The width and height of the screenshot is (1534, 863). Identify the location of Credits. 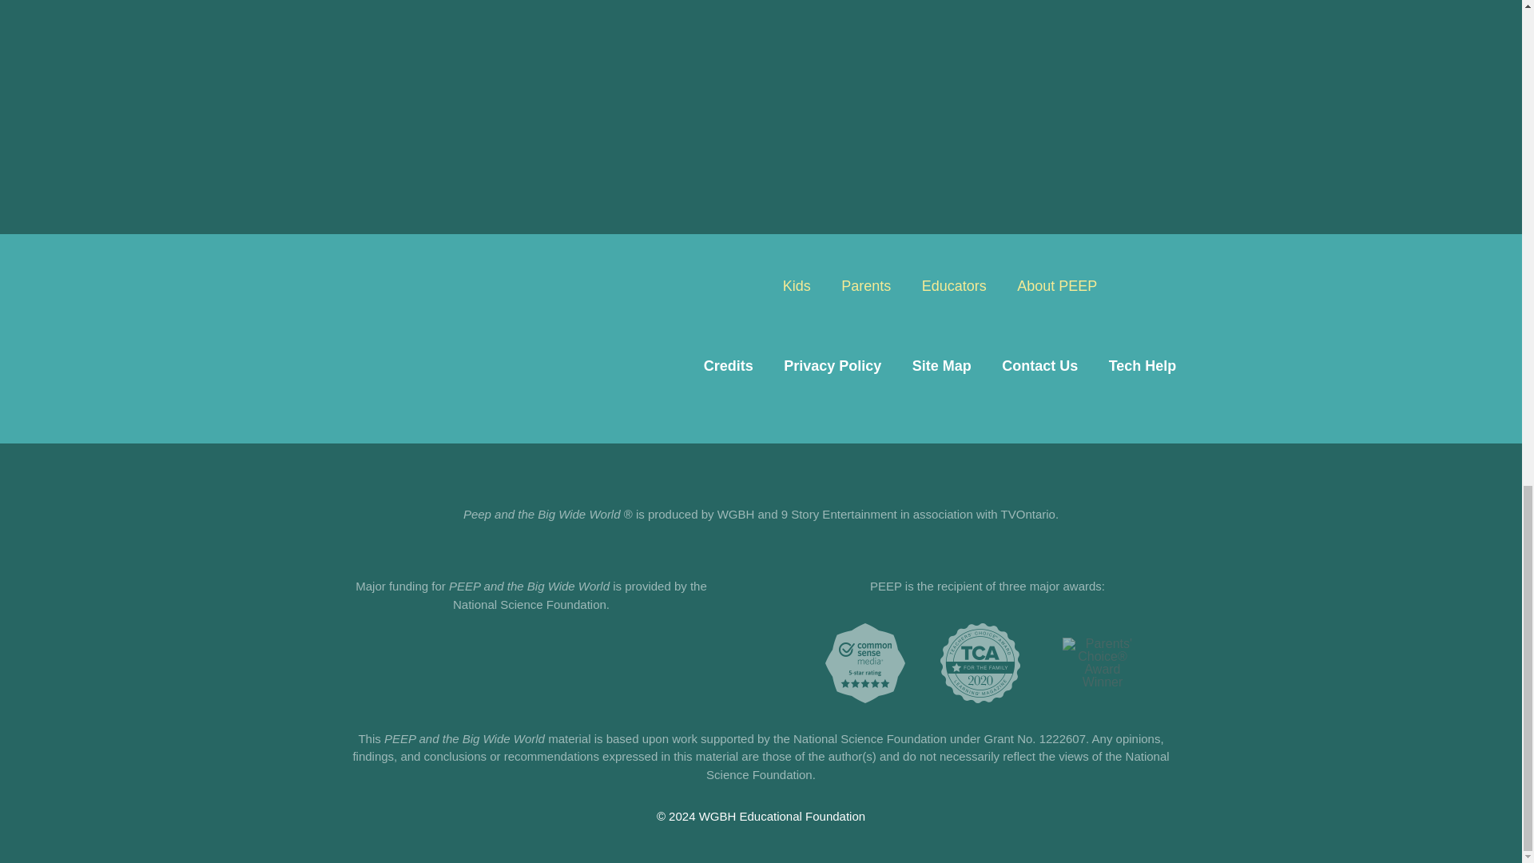
(729, 366).